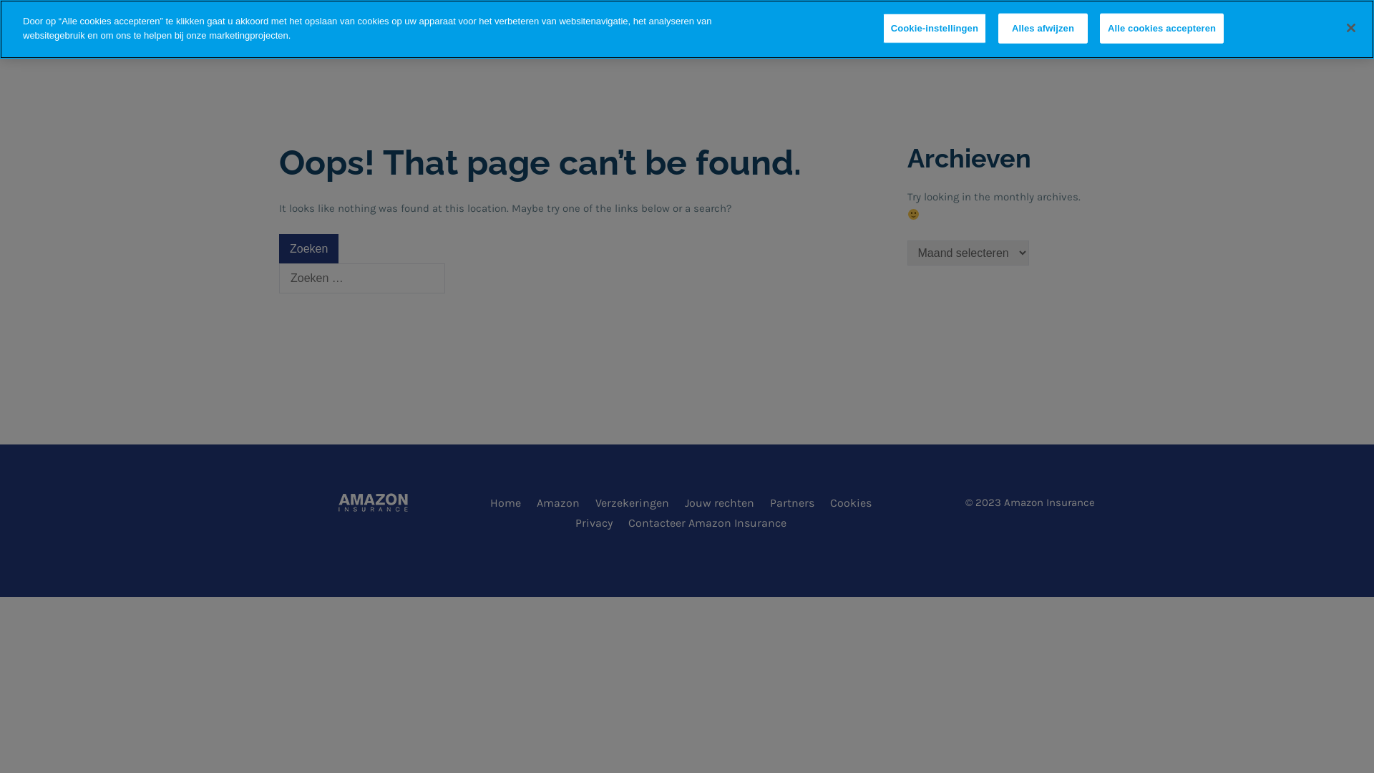  What do you see at coordinates (510, 503) in the screenshot?
I see `Home` at bounding box center [510, 503].